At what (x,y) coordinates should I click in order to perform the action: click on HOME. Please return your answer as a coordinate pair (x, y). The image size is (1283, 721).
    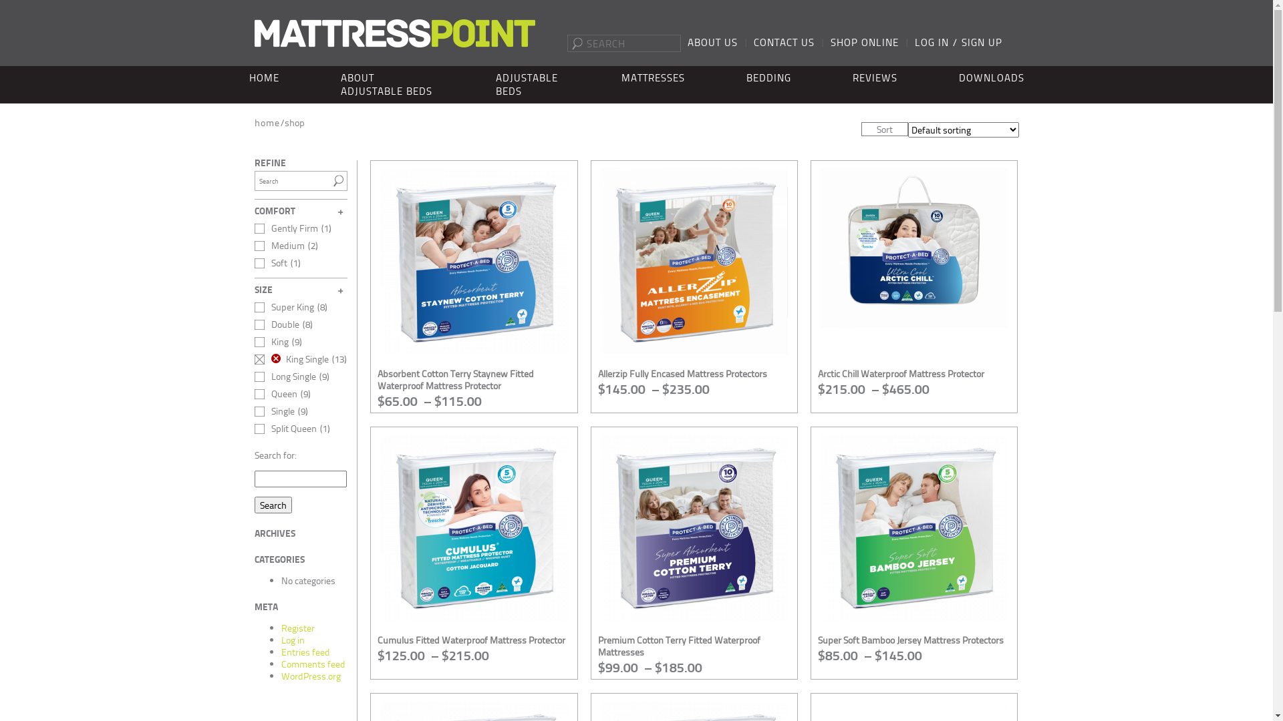
    Looking at the image, I should click on (263, 78).